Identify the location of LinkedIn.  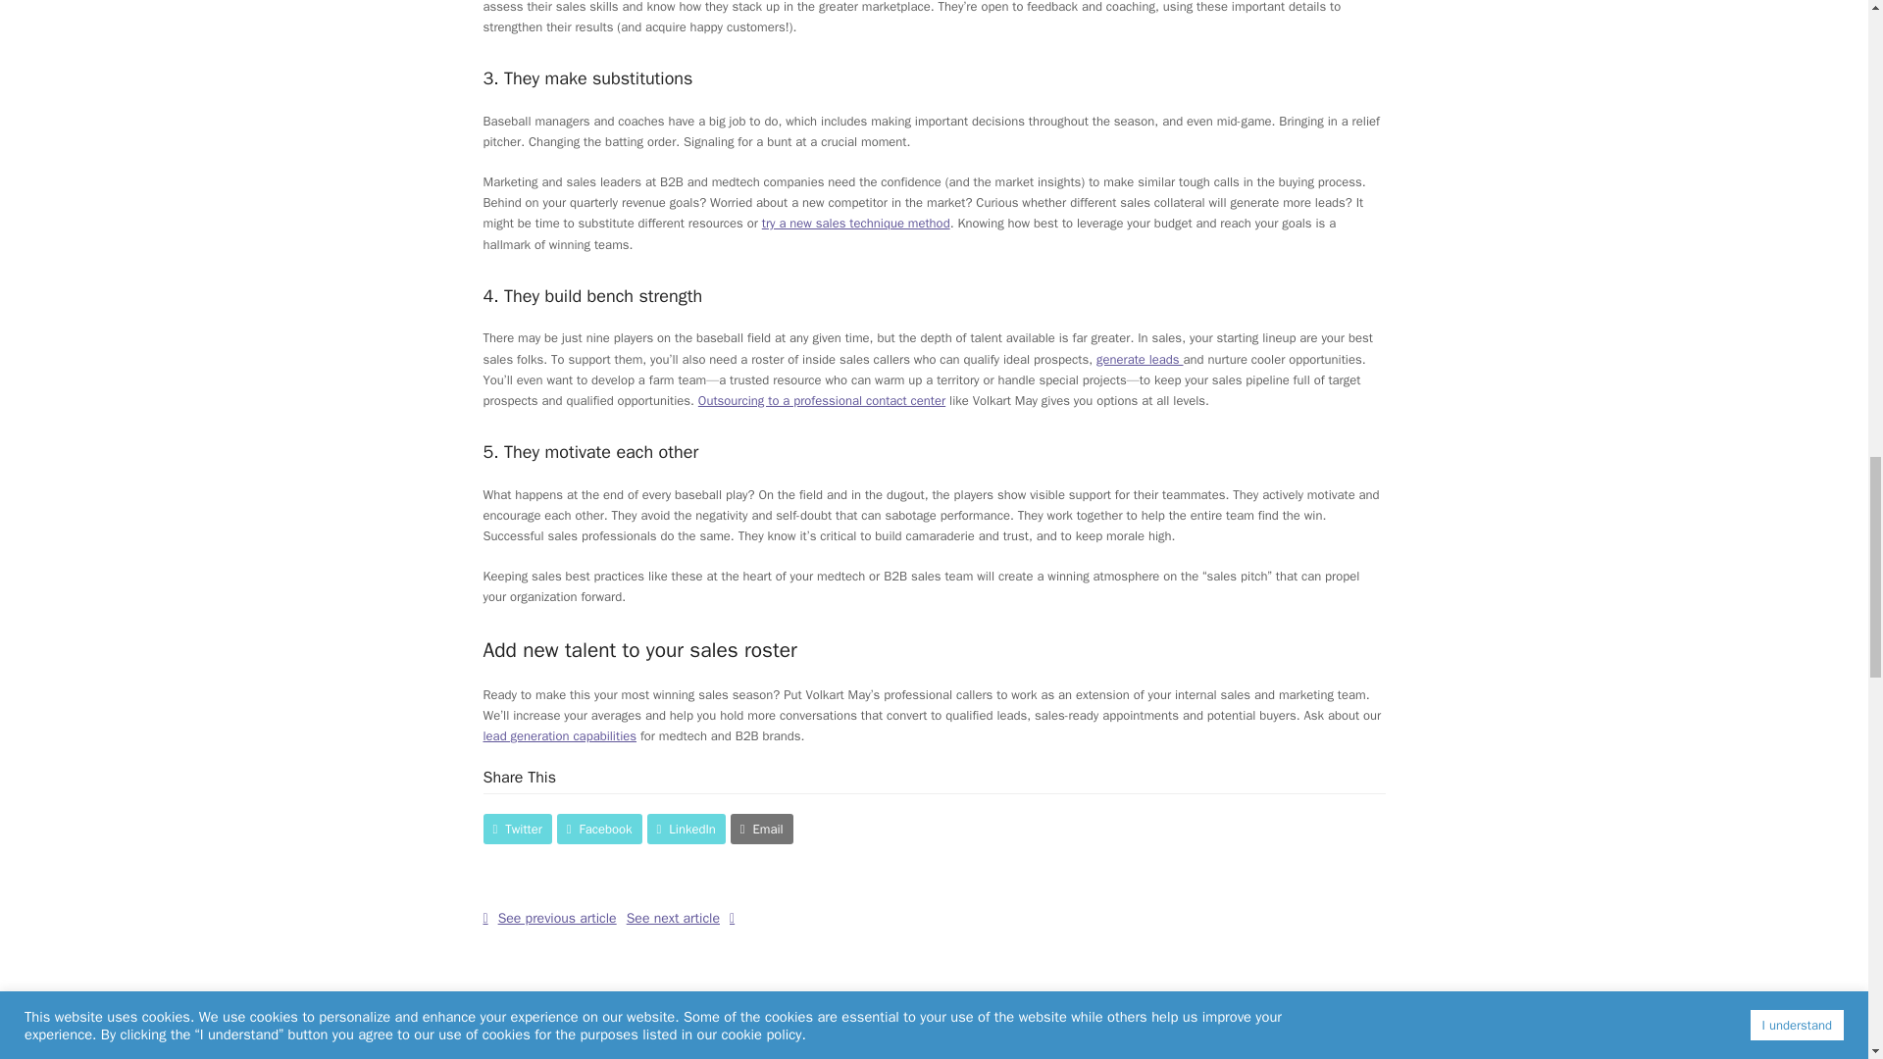
(687, 829).